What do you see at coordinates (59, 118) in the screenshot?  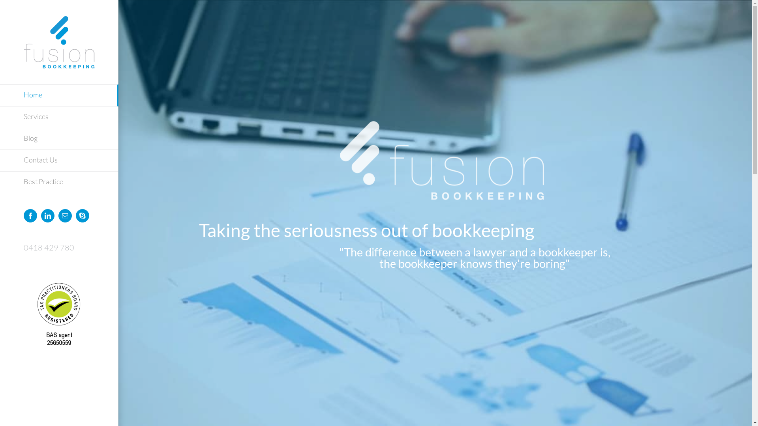 I see `Services` at bounding box center [59, 118].